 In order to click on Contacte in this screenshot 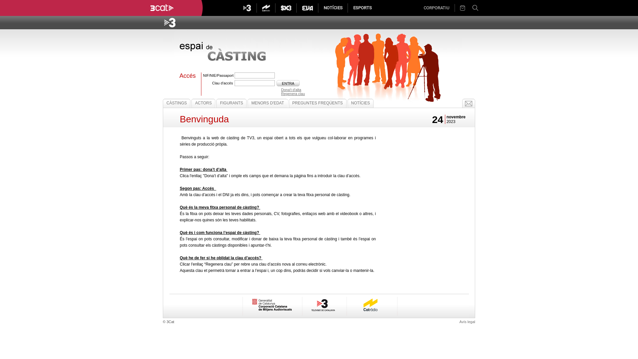, I will do `click(469, 103)`.